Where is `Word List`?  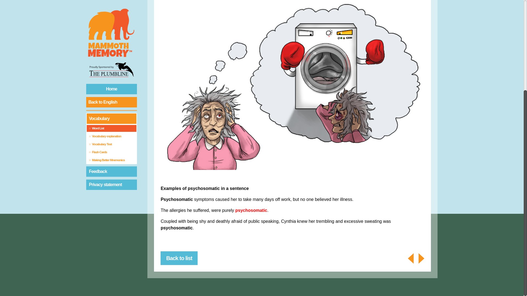
Word List is located at coordinates (111, 1).